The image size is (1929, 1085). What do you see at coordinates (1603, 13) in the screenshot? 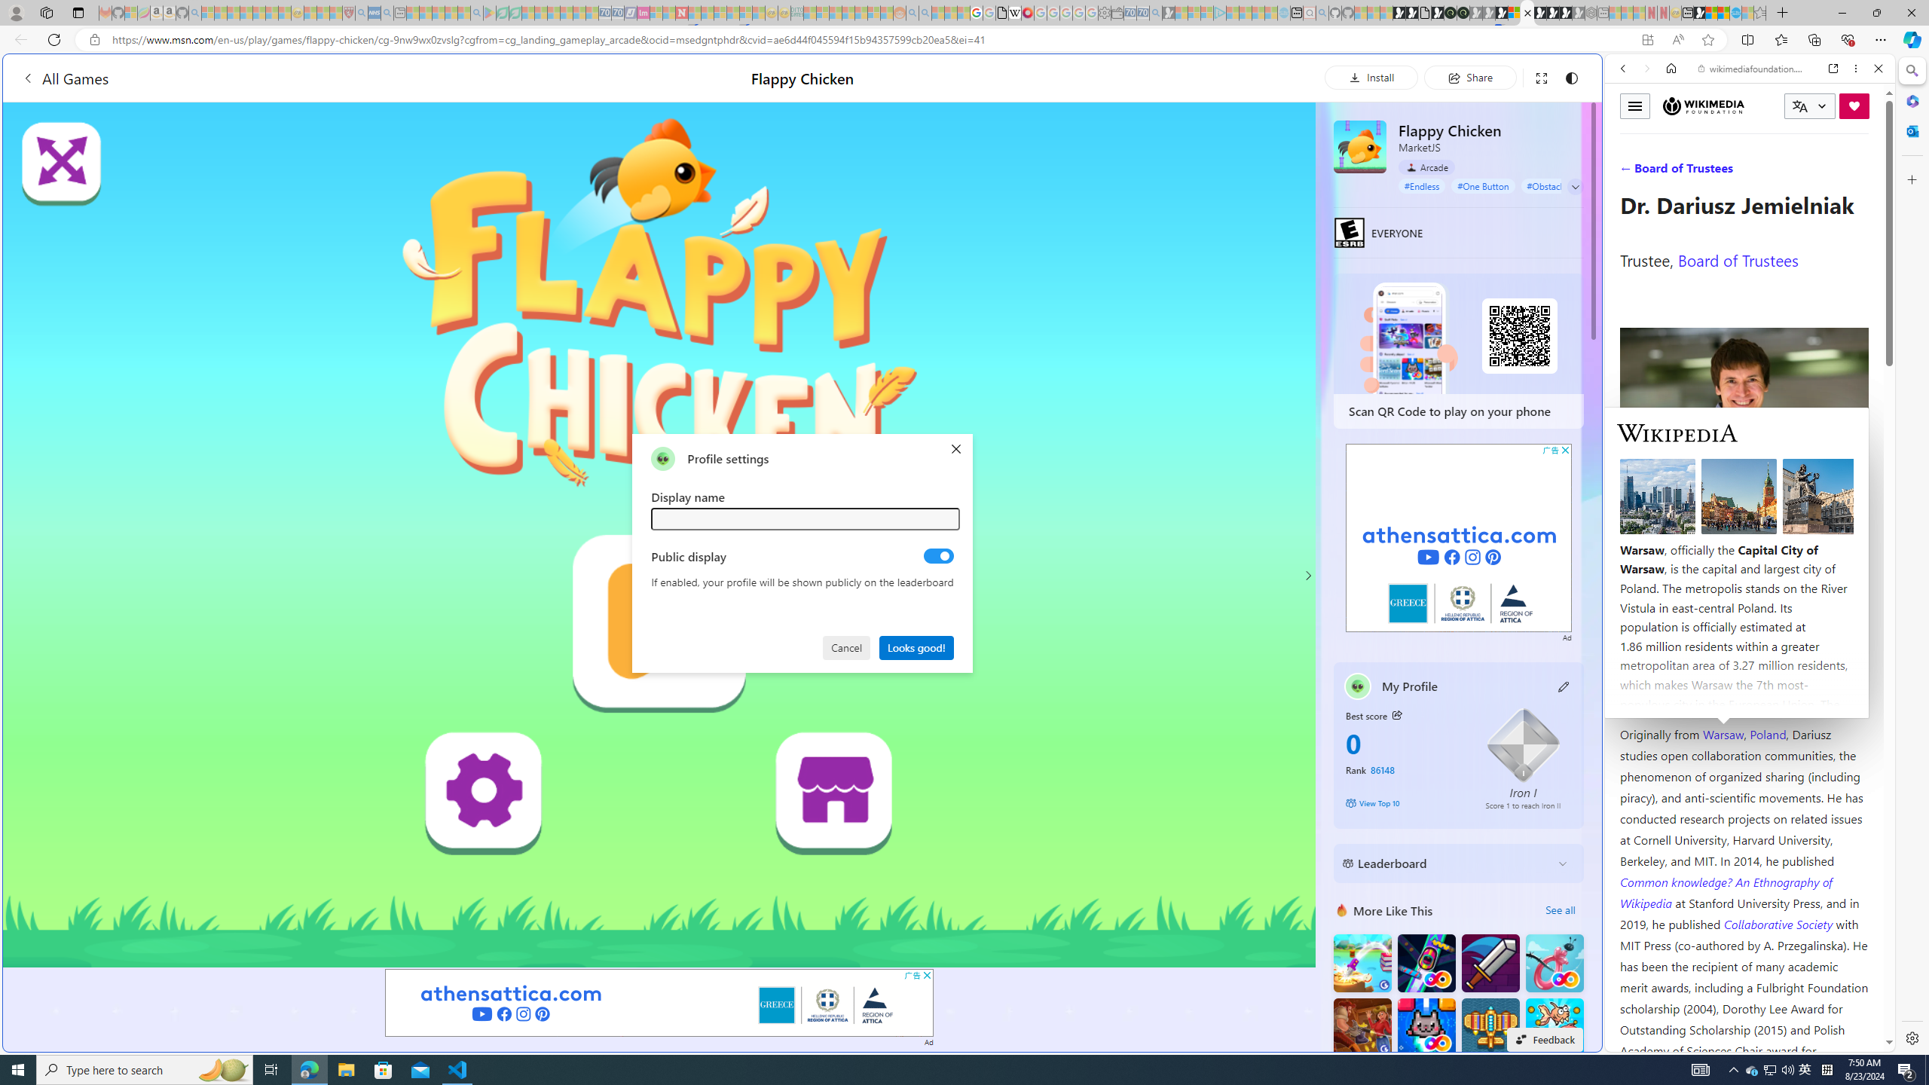
I see `New tab - Sleeping` at bounding box center [1603, 13].